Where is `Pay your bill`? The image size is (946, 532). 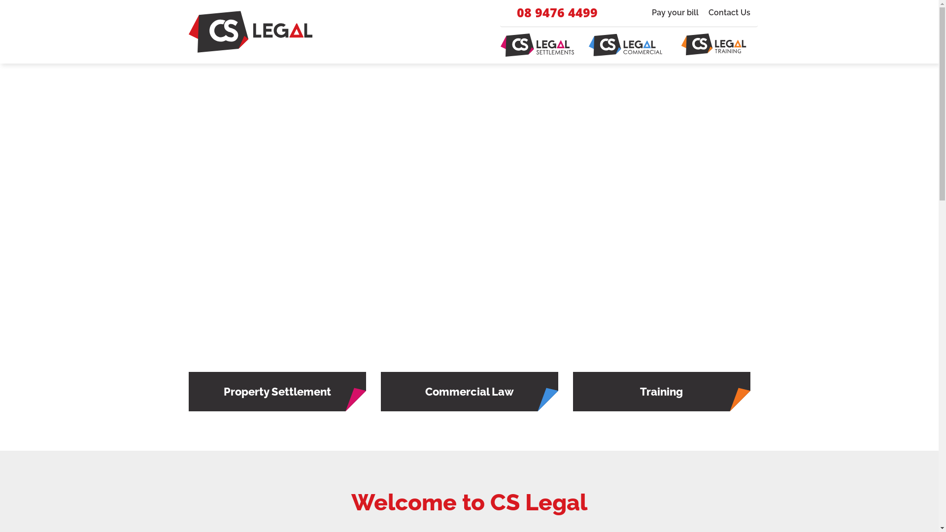
Pay your bill is located at coordinates (675, 13).